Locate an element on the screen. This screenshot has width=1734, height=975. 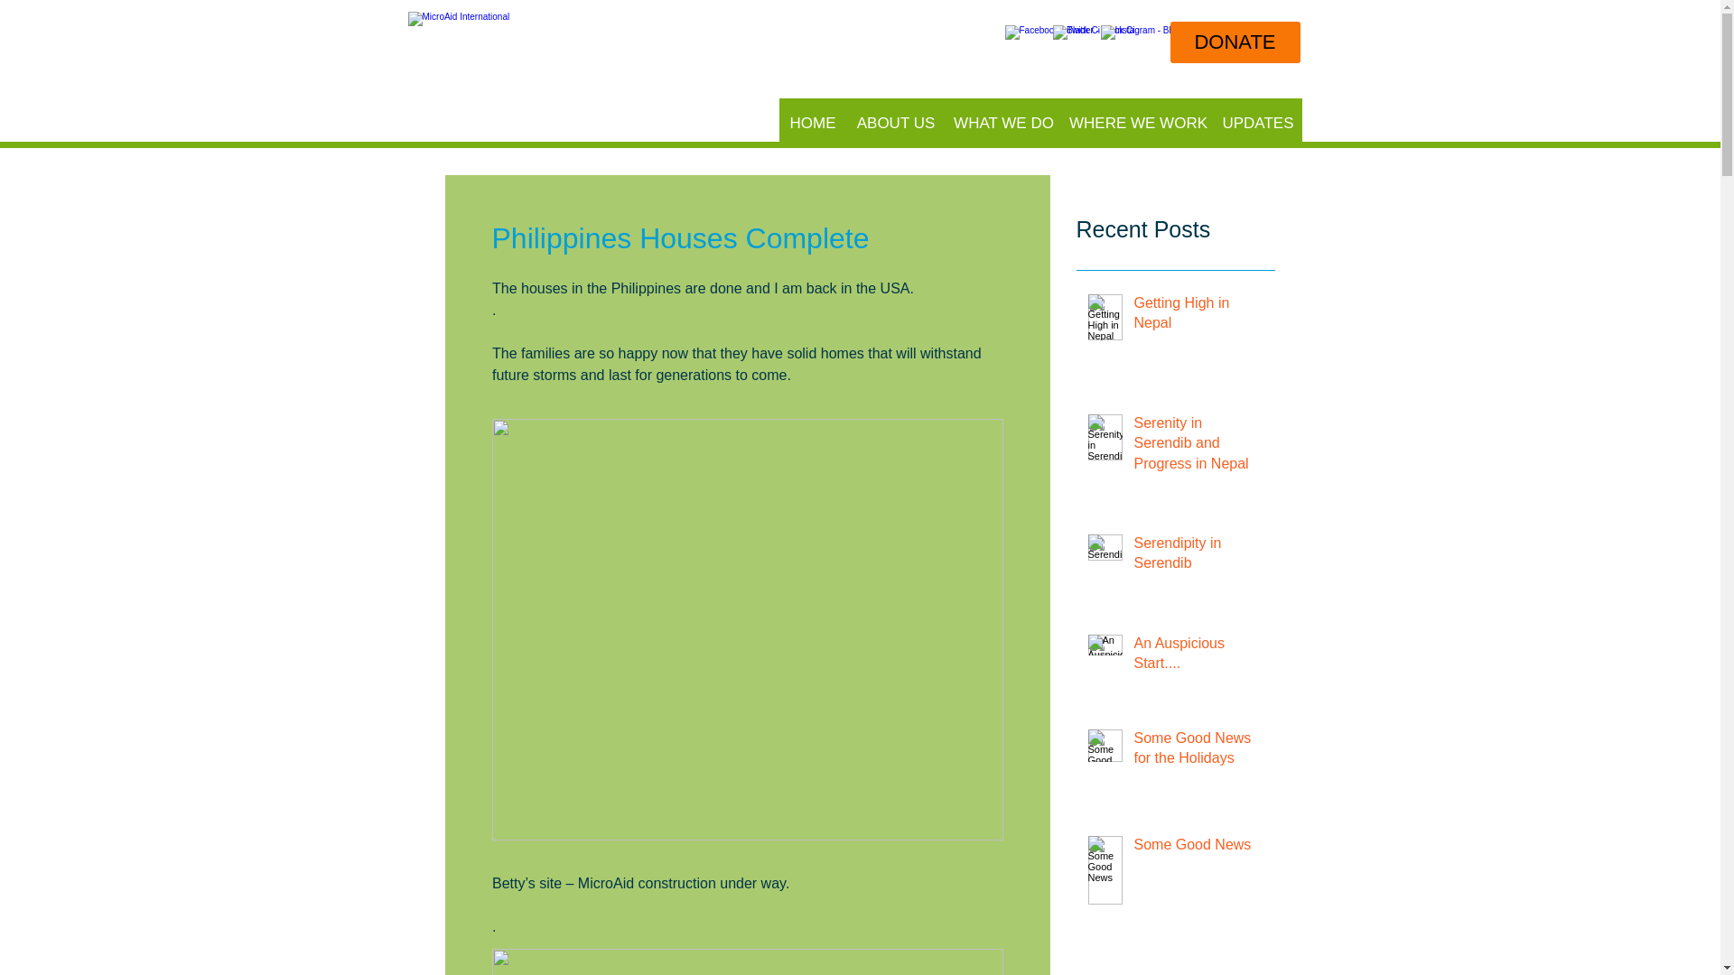
An Auspicious Start.... is located at coordinates (1198, 657).